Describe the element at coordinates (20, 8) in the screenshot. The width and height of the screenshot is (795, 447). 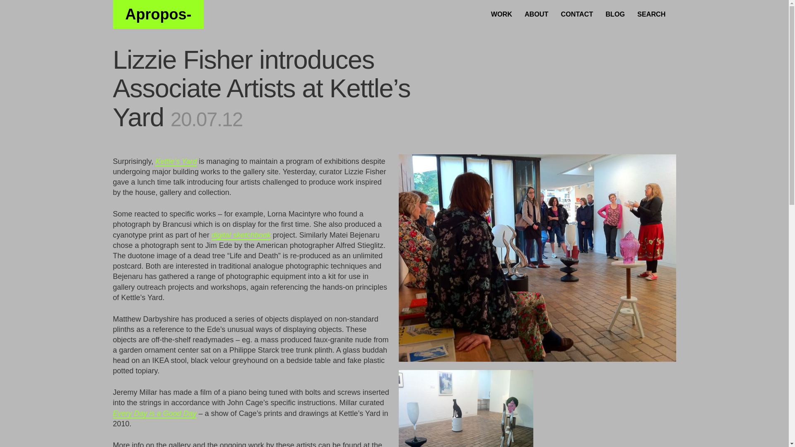
I see `Search` at that location.